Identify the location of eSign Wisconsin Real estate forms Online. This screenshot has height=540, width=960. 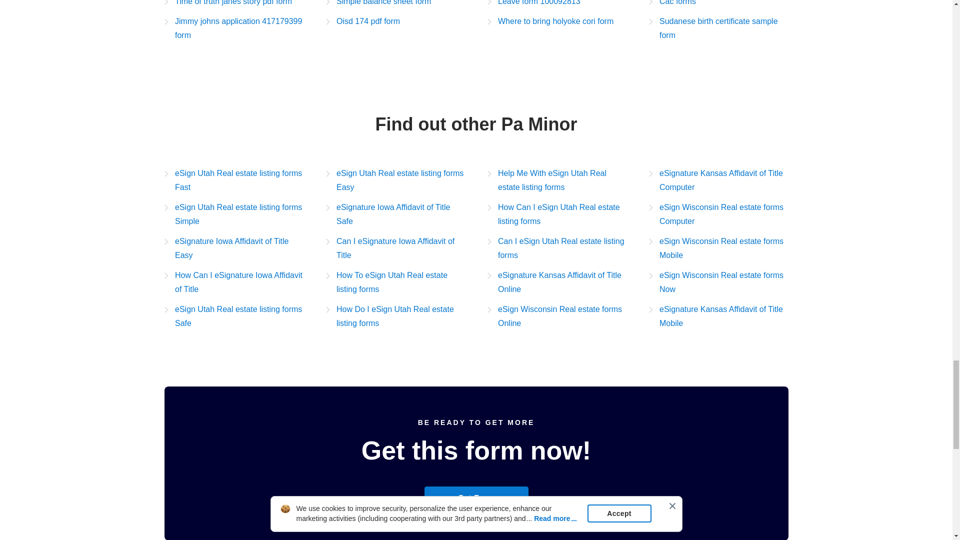
(556, 316).